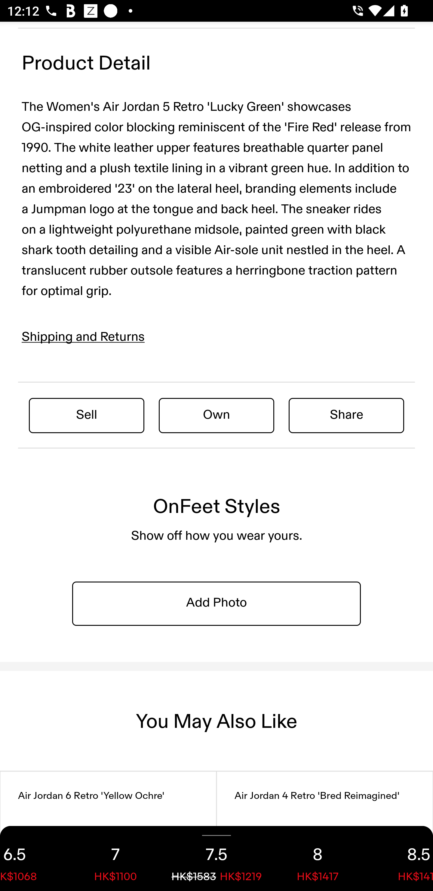 Image resolution: width=433 pixels, height=891 pixels. Describe the element at coordinates (87, 415) in the screenshot. I see `Sell` at that location.